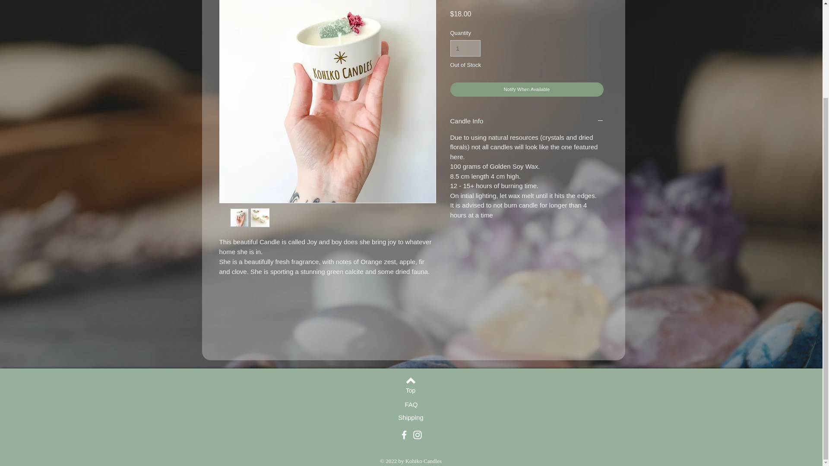 The height and width of the screenshot is (466, 829). I want to click on FAQ, so click(411, 404).